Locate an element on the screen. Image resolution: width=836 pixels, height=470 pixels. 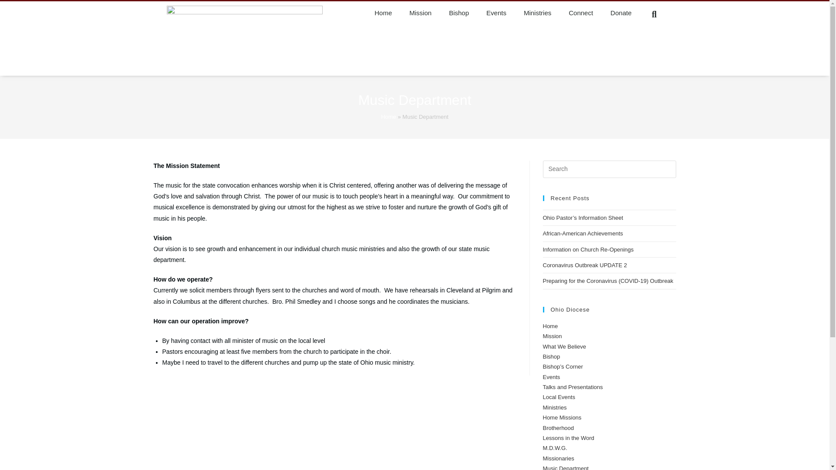
Events is located at coordinates (496, 13).